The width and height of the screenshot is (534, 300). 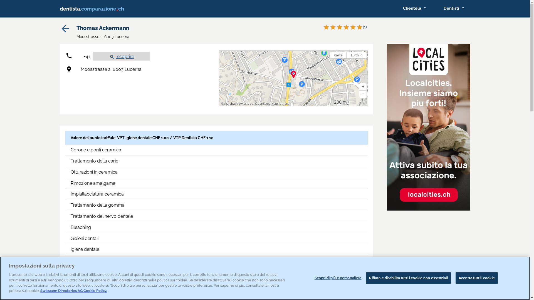 What do you see at coordinates (293, 78) in the screenshot?
I see `map` at bounding box center [293, 78].